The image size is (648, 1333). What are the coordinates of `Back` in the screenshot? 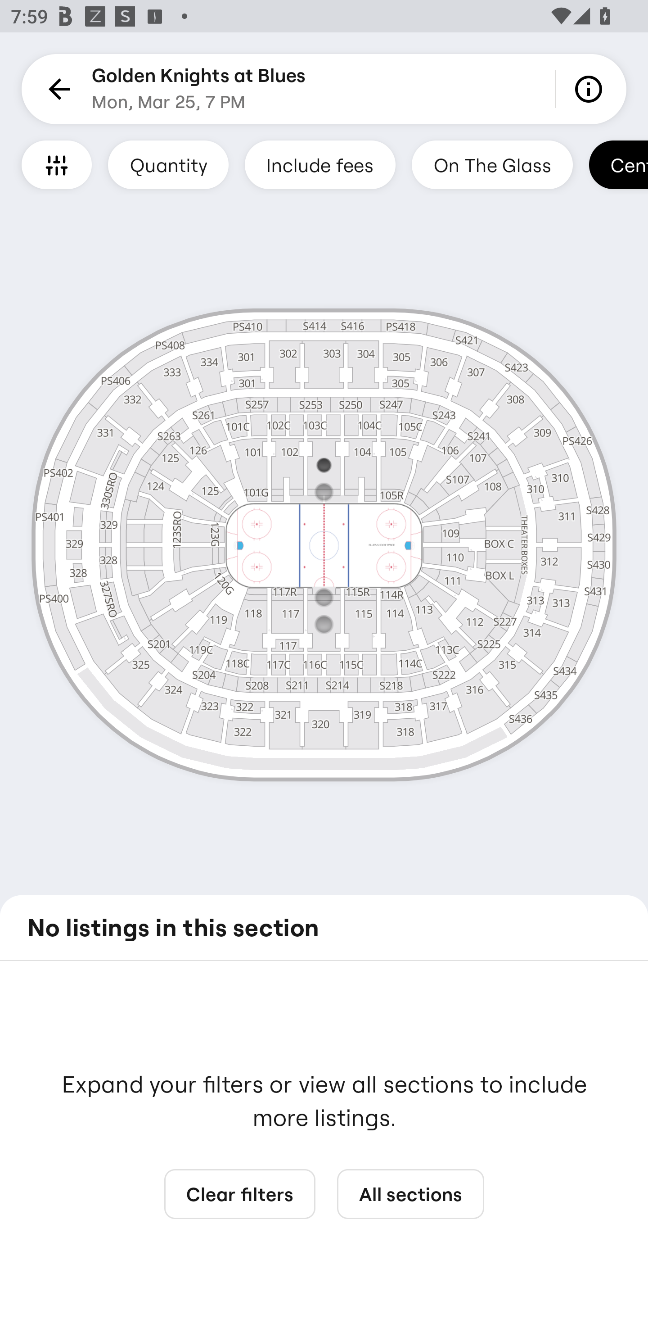 It's located at (57, 89).